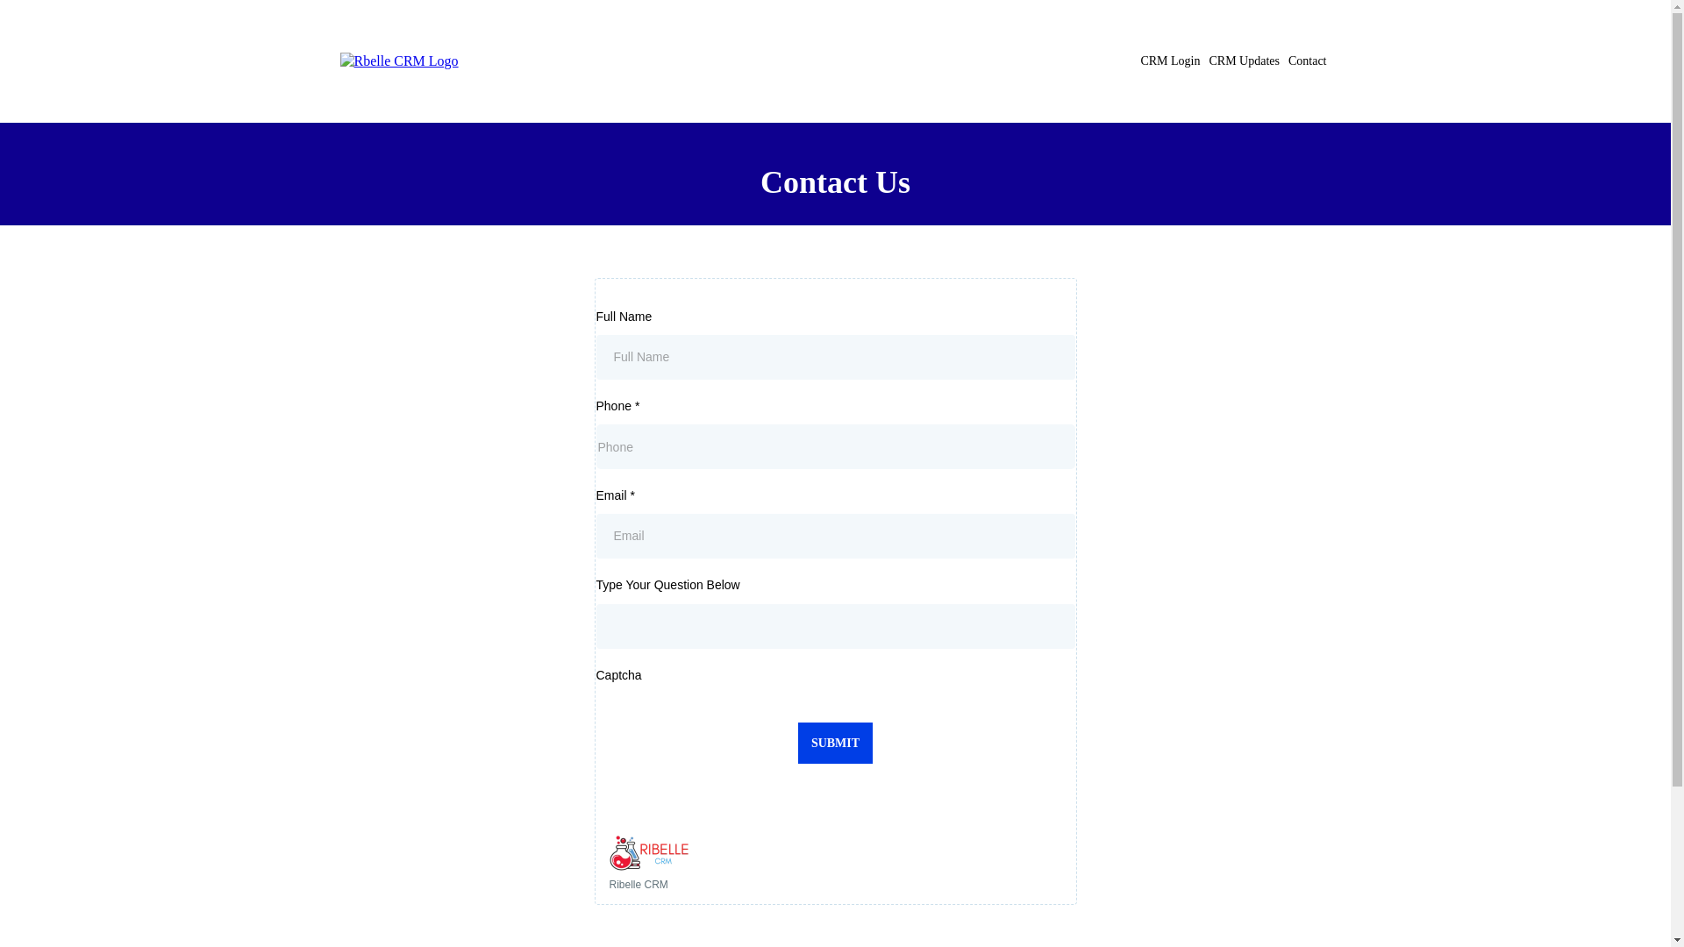 Image resolution: width=1684 pixels, height=947 pixels. What do you see at coordinates (1244, 61) in the screenshot?
I see `CRM Updates` at bounding box center [1244, 61].